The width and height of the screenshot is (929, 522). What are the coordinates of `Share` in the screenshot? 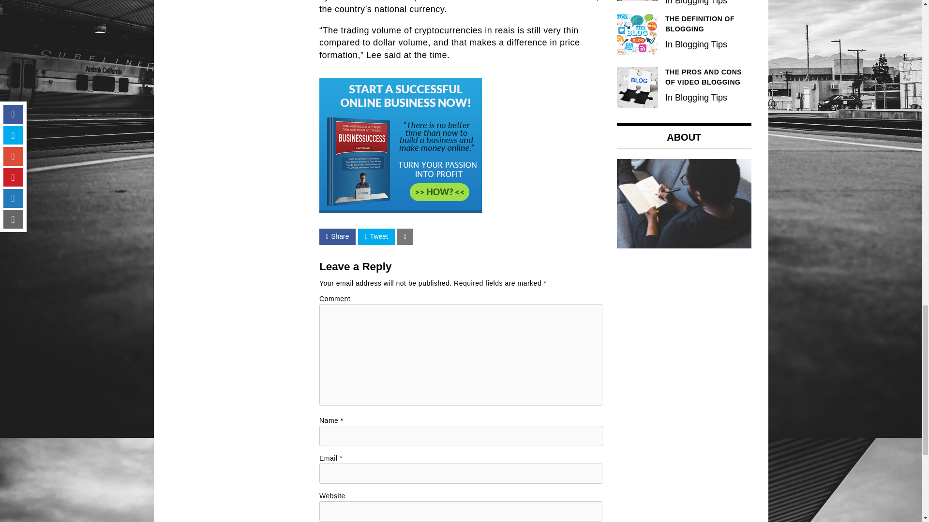 It's located at (338, 237).